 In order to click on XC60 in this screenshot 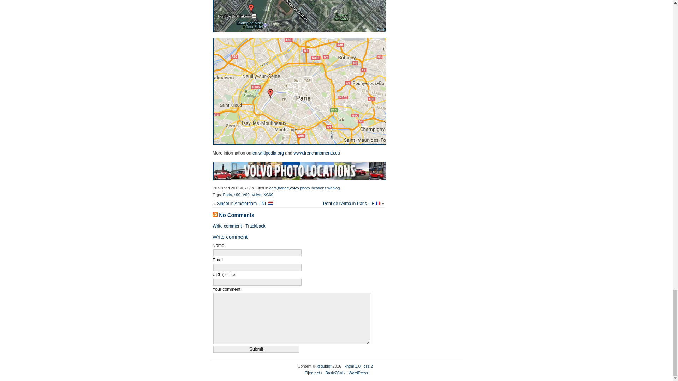, I will do `click(268, 195)`.